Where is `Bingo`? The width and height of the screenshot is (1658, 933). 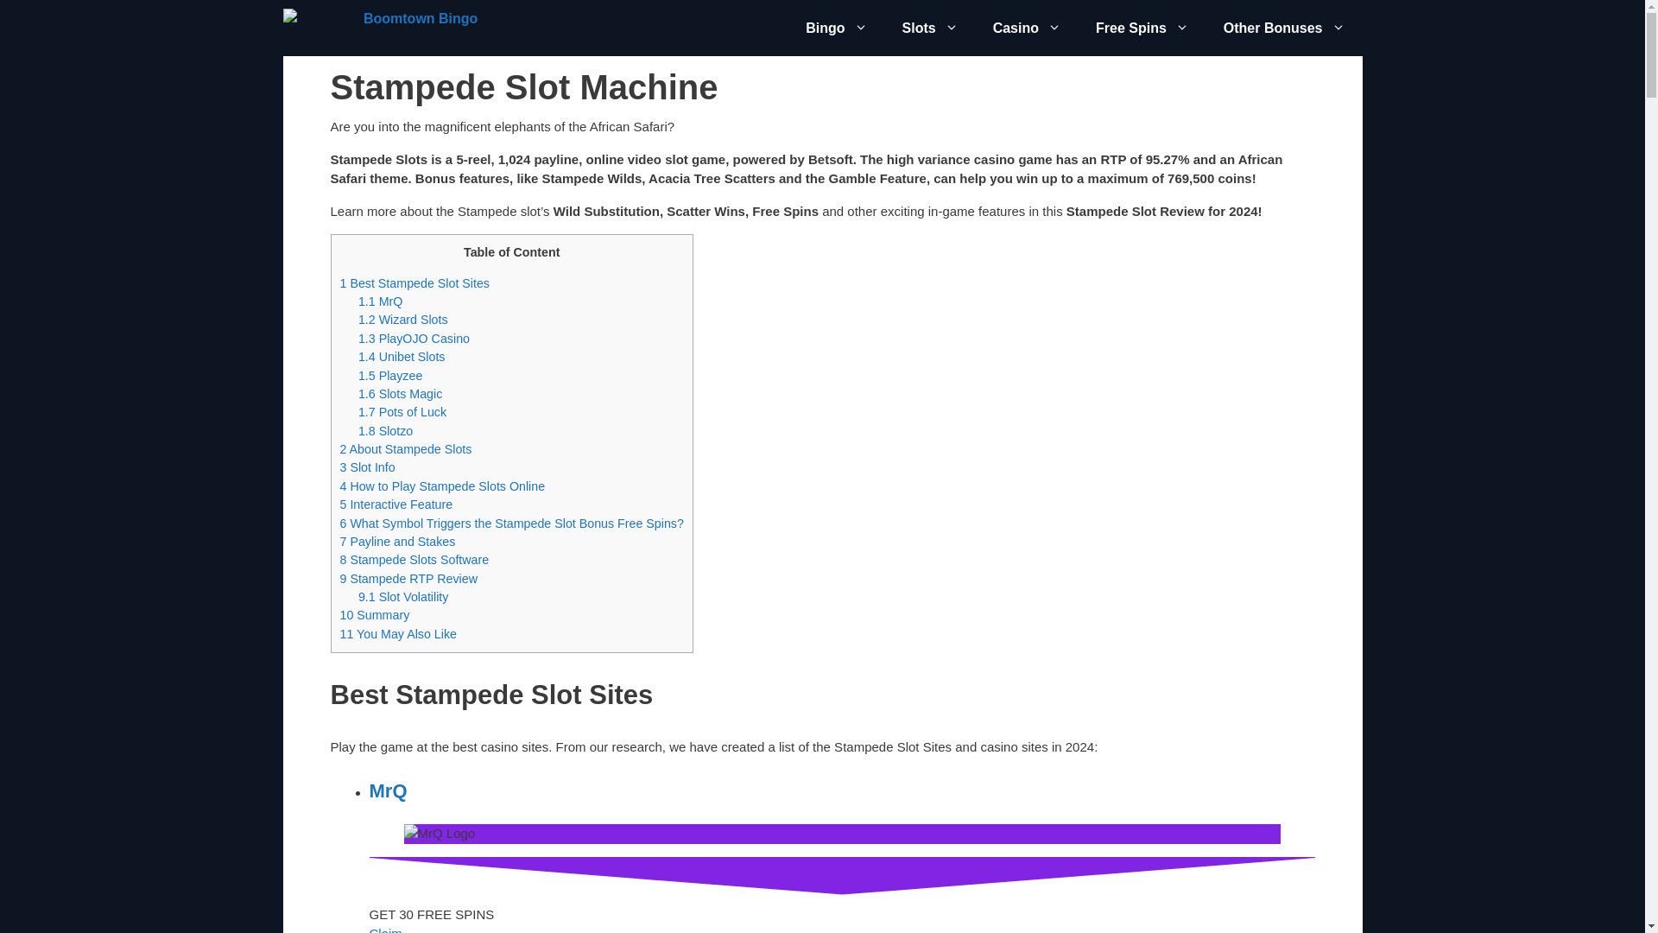
Bingo is located at coordinates (836, 28).